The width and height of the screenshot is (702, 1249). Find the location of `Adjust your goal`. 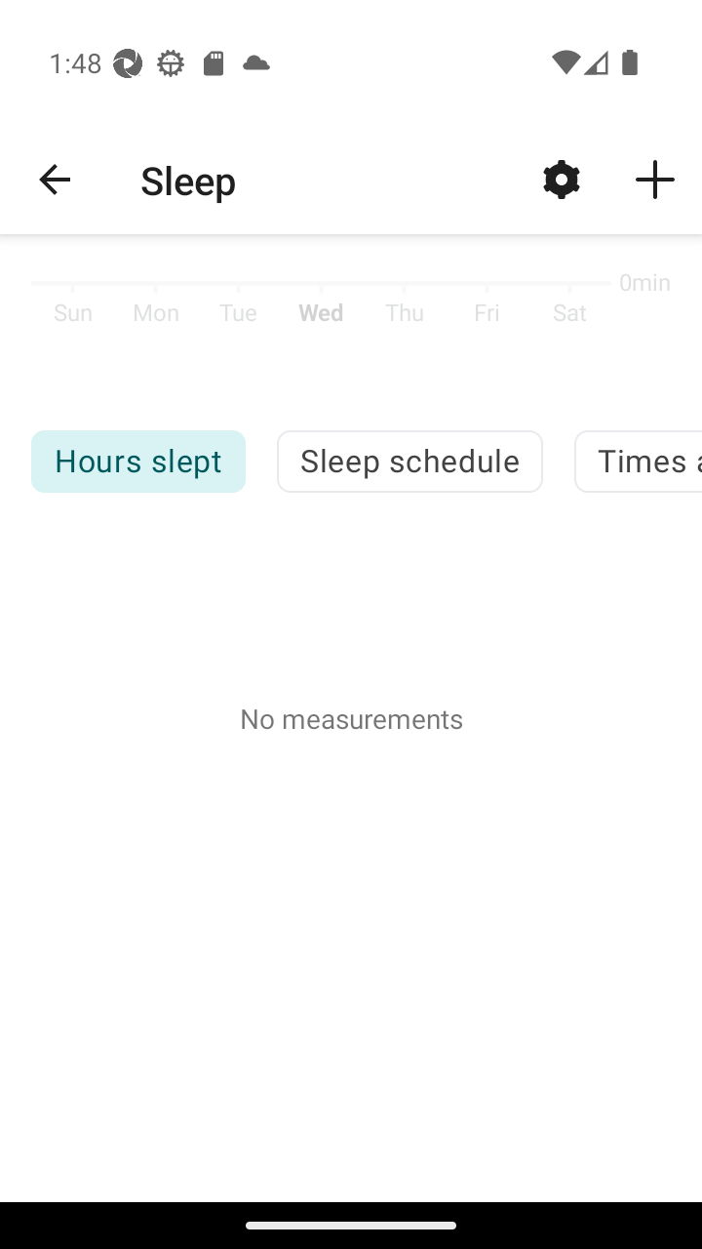

Adjust your goal is located at coordinates (562, 179).